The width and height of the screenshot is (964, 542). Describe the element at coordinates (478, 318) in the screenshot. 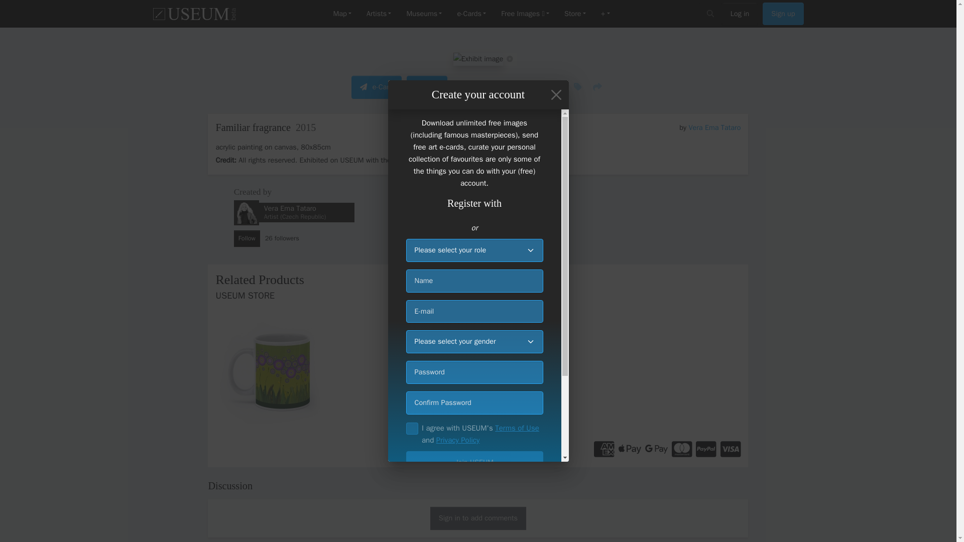

I see `Products for Familiar fragrance from USEUM` at that location.